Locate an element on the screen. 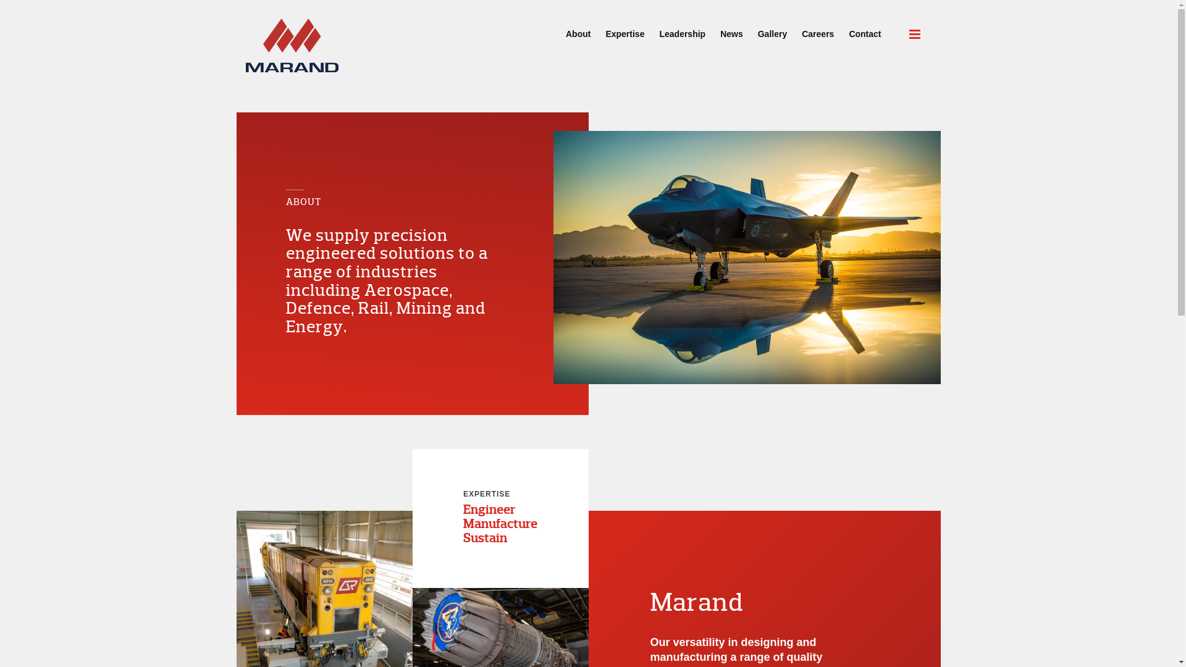 The image size is (1186, 667). Sustain is located at coordinates (486, 537).